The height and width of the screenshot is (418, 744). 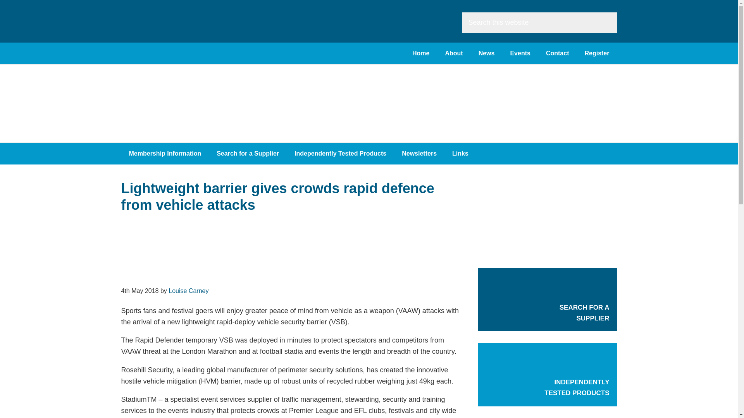 What do you see at coordinates (419, 154) in the screenshot?
I see `Newsletters` at bounding box center [419, 154].